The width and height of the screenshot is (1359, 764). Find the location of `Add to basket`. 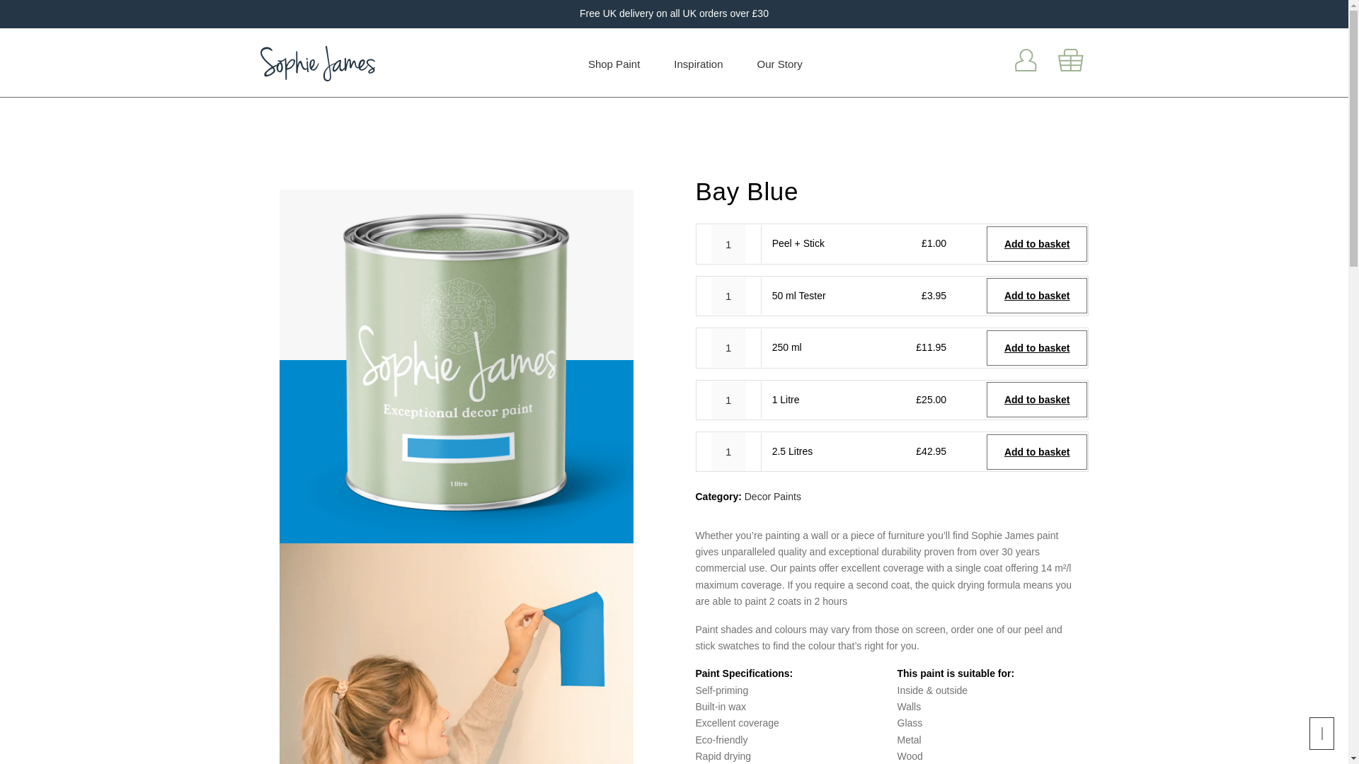

Add to basket is located at coordinates (1037, 296).